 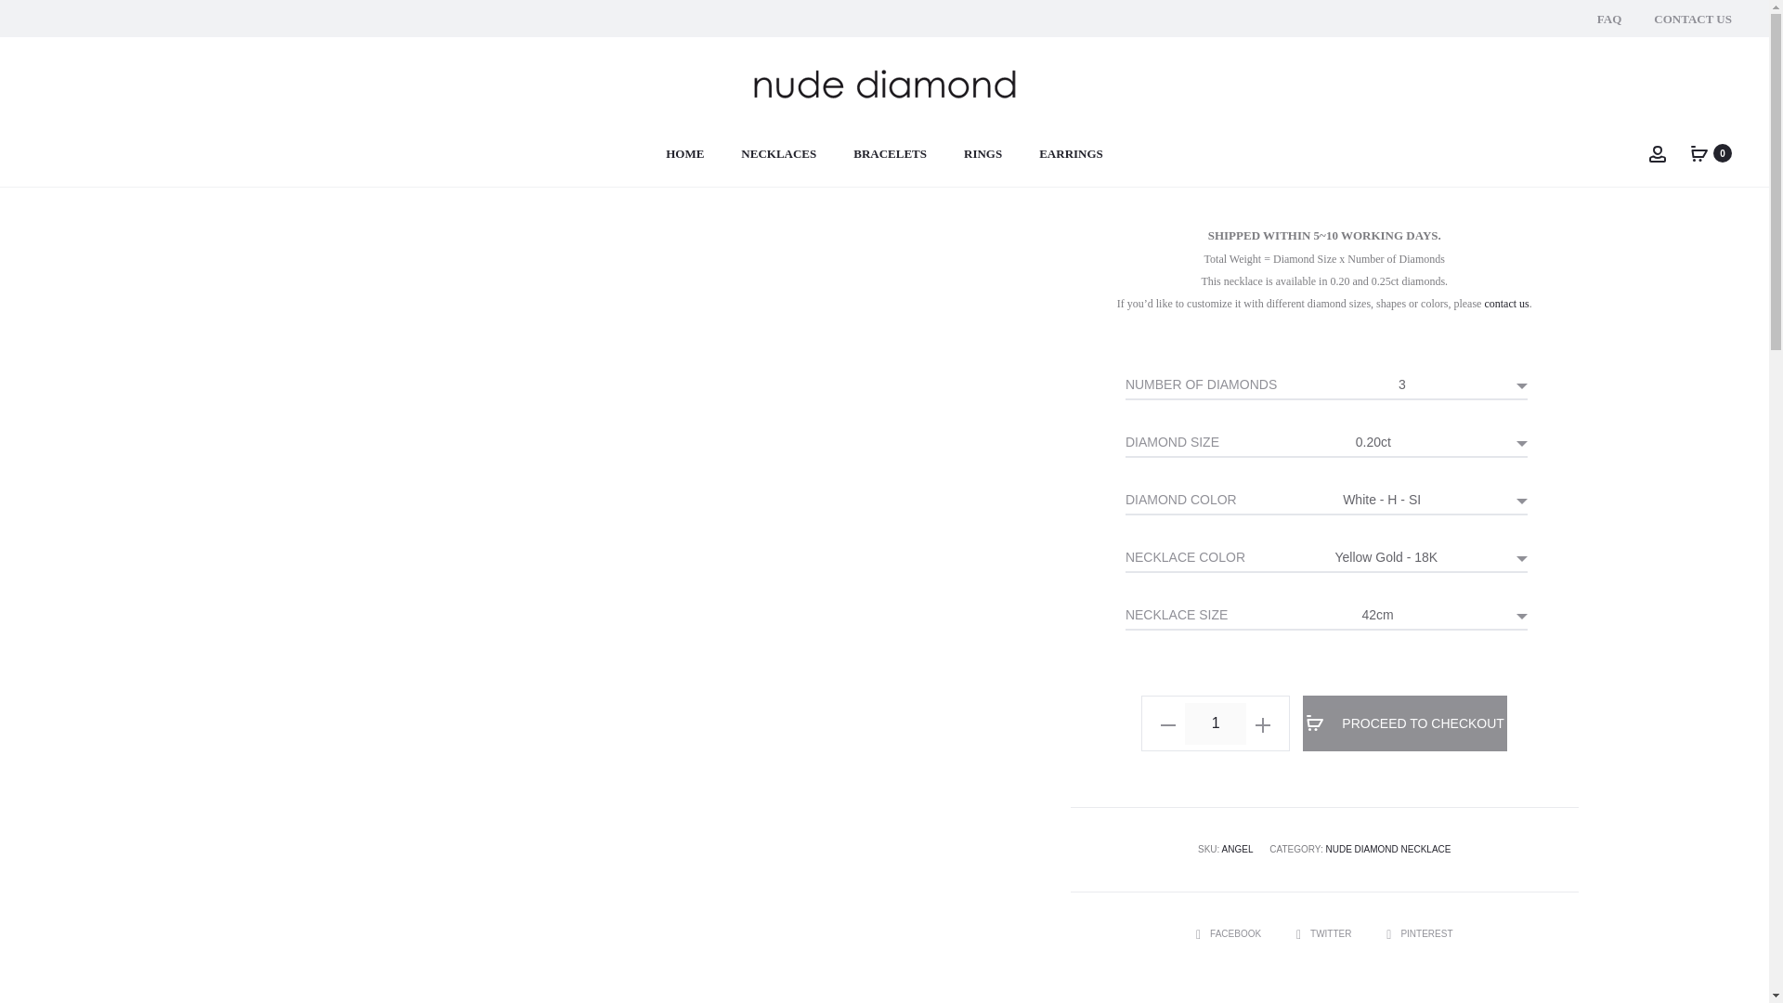 I want to click on OPERA, so click(x=1712, y=71).